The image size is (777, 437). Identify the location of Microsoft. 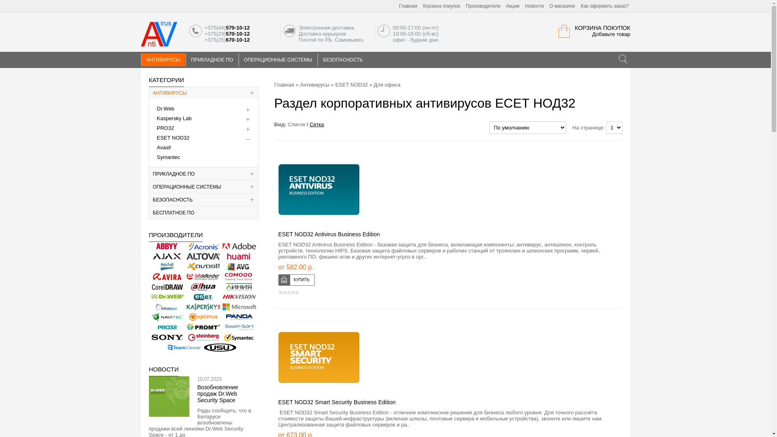
(240, 307).